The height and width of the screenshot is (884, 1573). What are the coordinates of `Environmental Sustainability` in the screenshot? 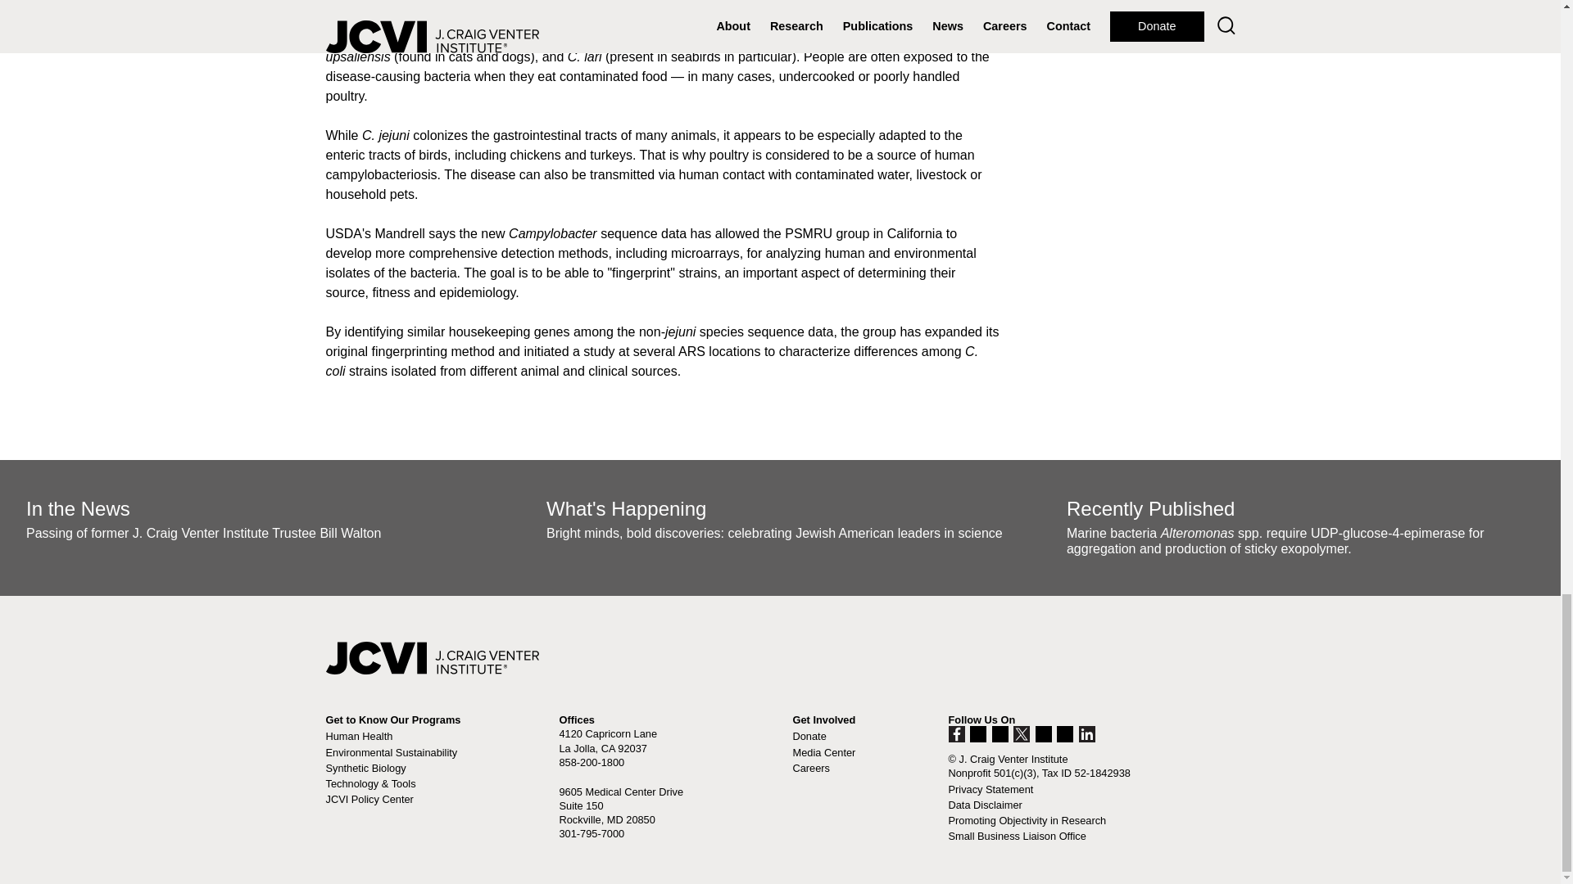 It's located at (392, 751).